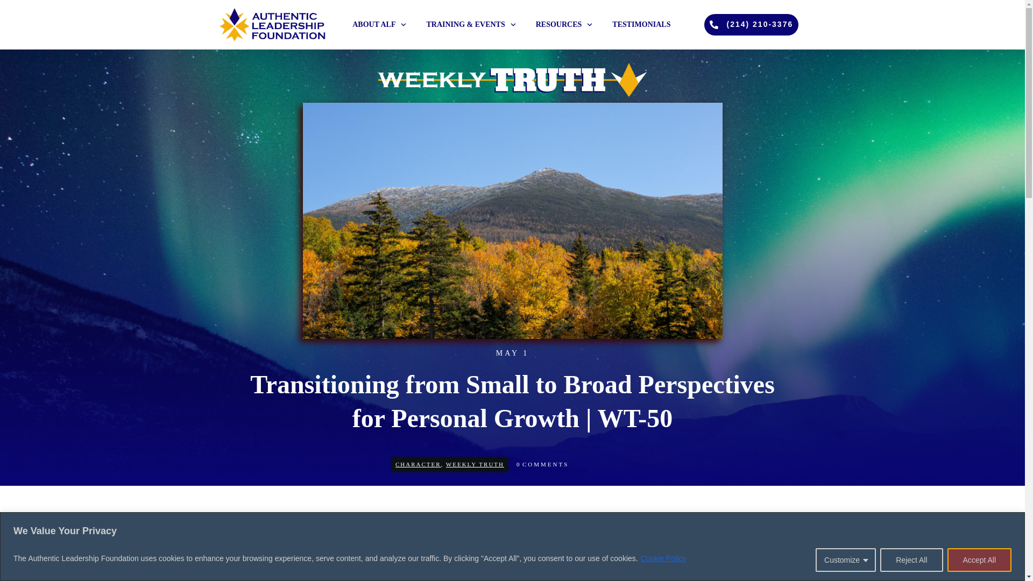 This screenshot has width=1033, height=581. Describe the element at coordinates (663, 558) in the screenshot. I see `Cookie Policy` at that location.